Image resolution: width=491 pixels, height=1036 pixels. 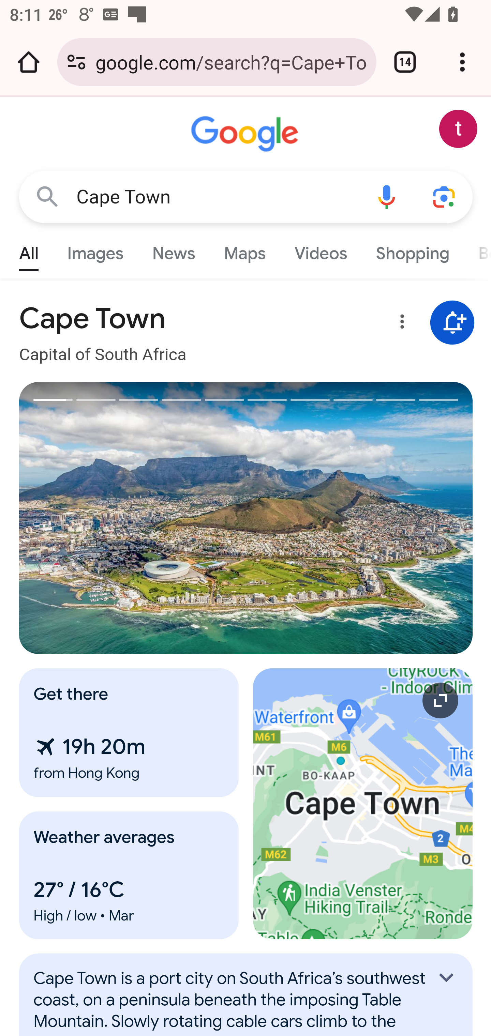 What do you see at coordinates (48, 196) in the screenshot?
I see `Google Search` at bounding box center [48, 196].